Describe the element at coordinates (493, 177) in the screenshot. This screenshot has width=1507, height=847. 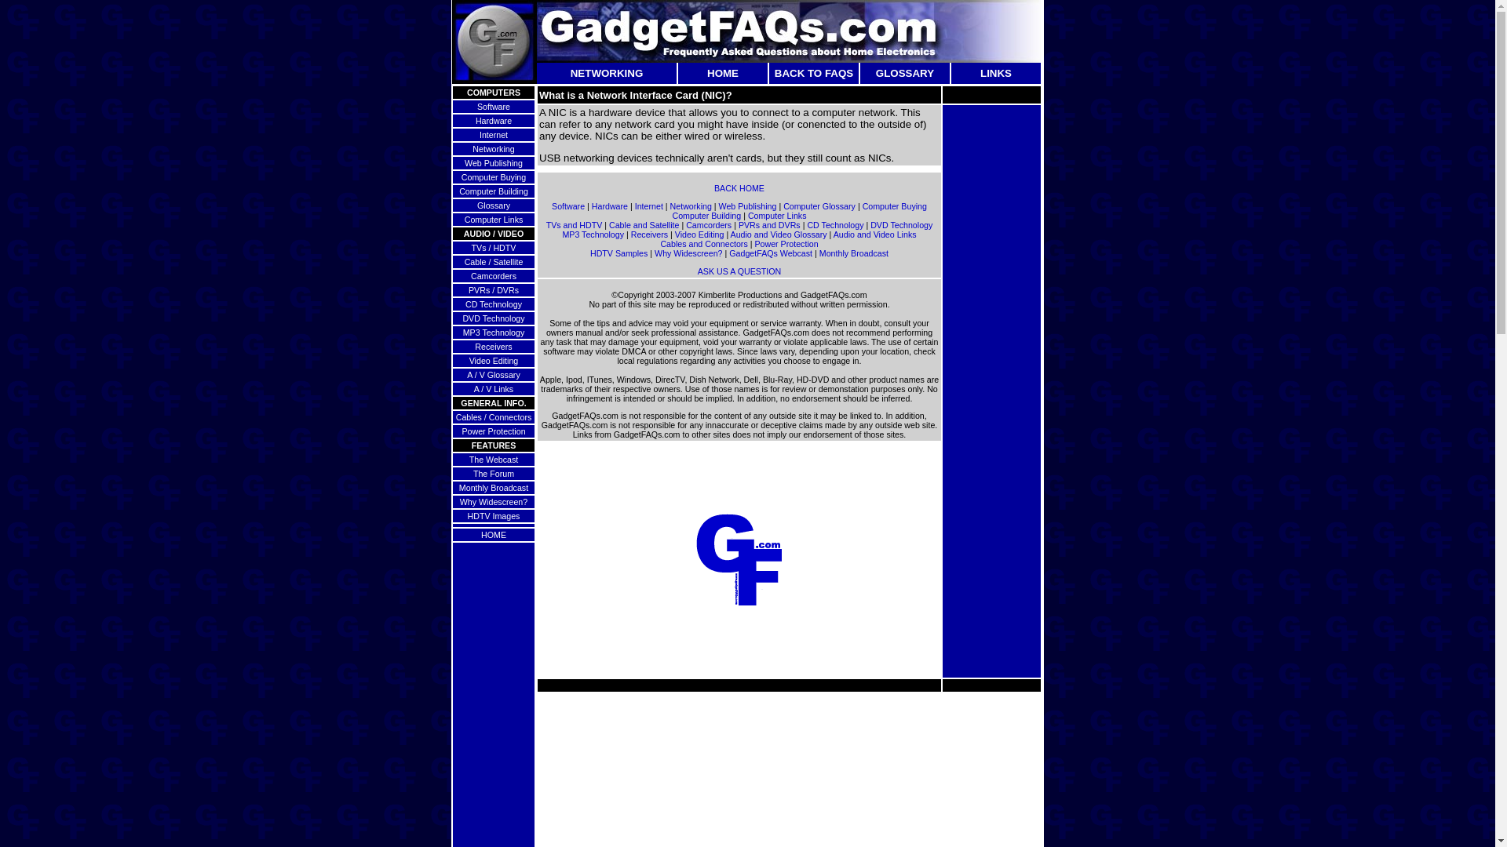
I see `Click here for computer buying information.` at that location.